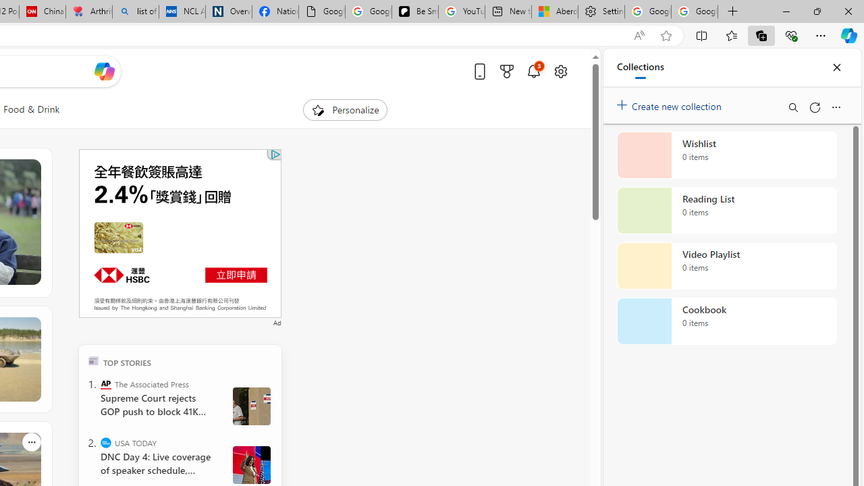 The image size is (864, 486). Describe the element at coordinates (93, 360) in the screenshot. I see `TOP` at that location.